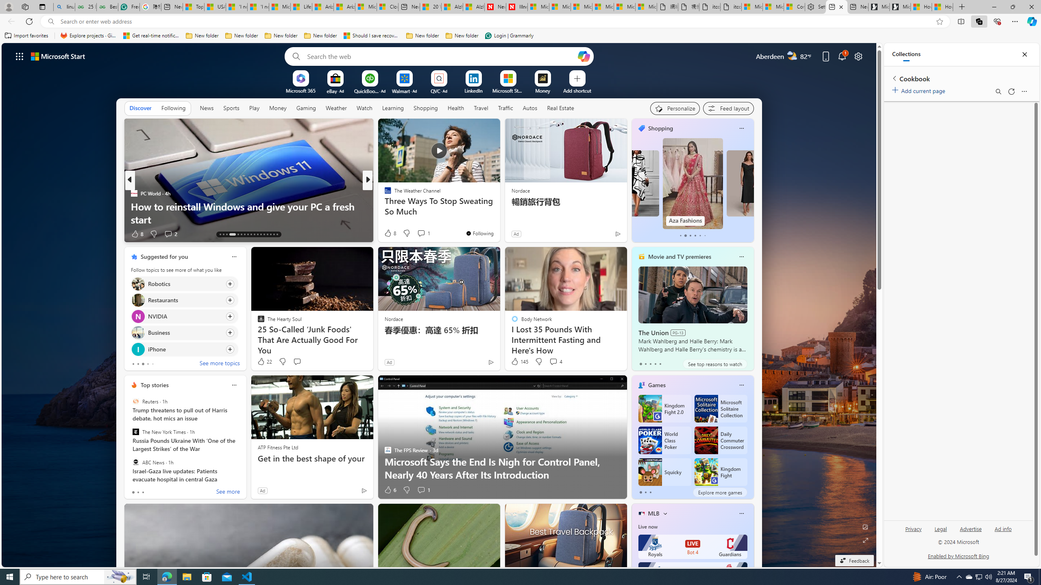 The image size is (1041, 585). Describe the element at coordinates (184, 333) in the screenshot. I see `Click to follow topic Business` at that location.